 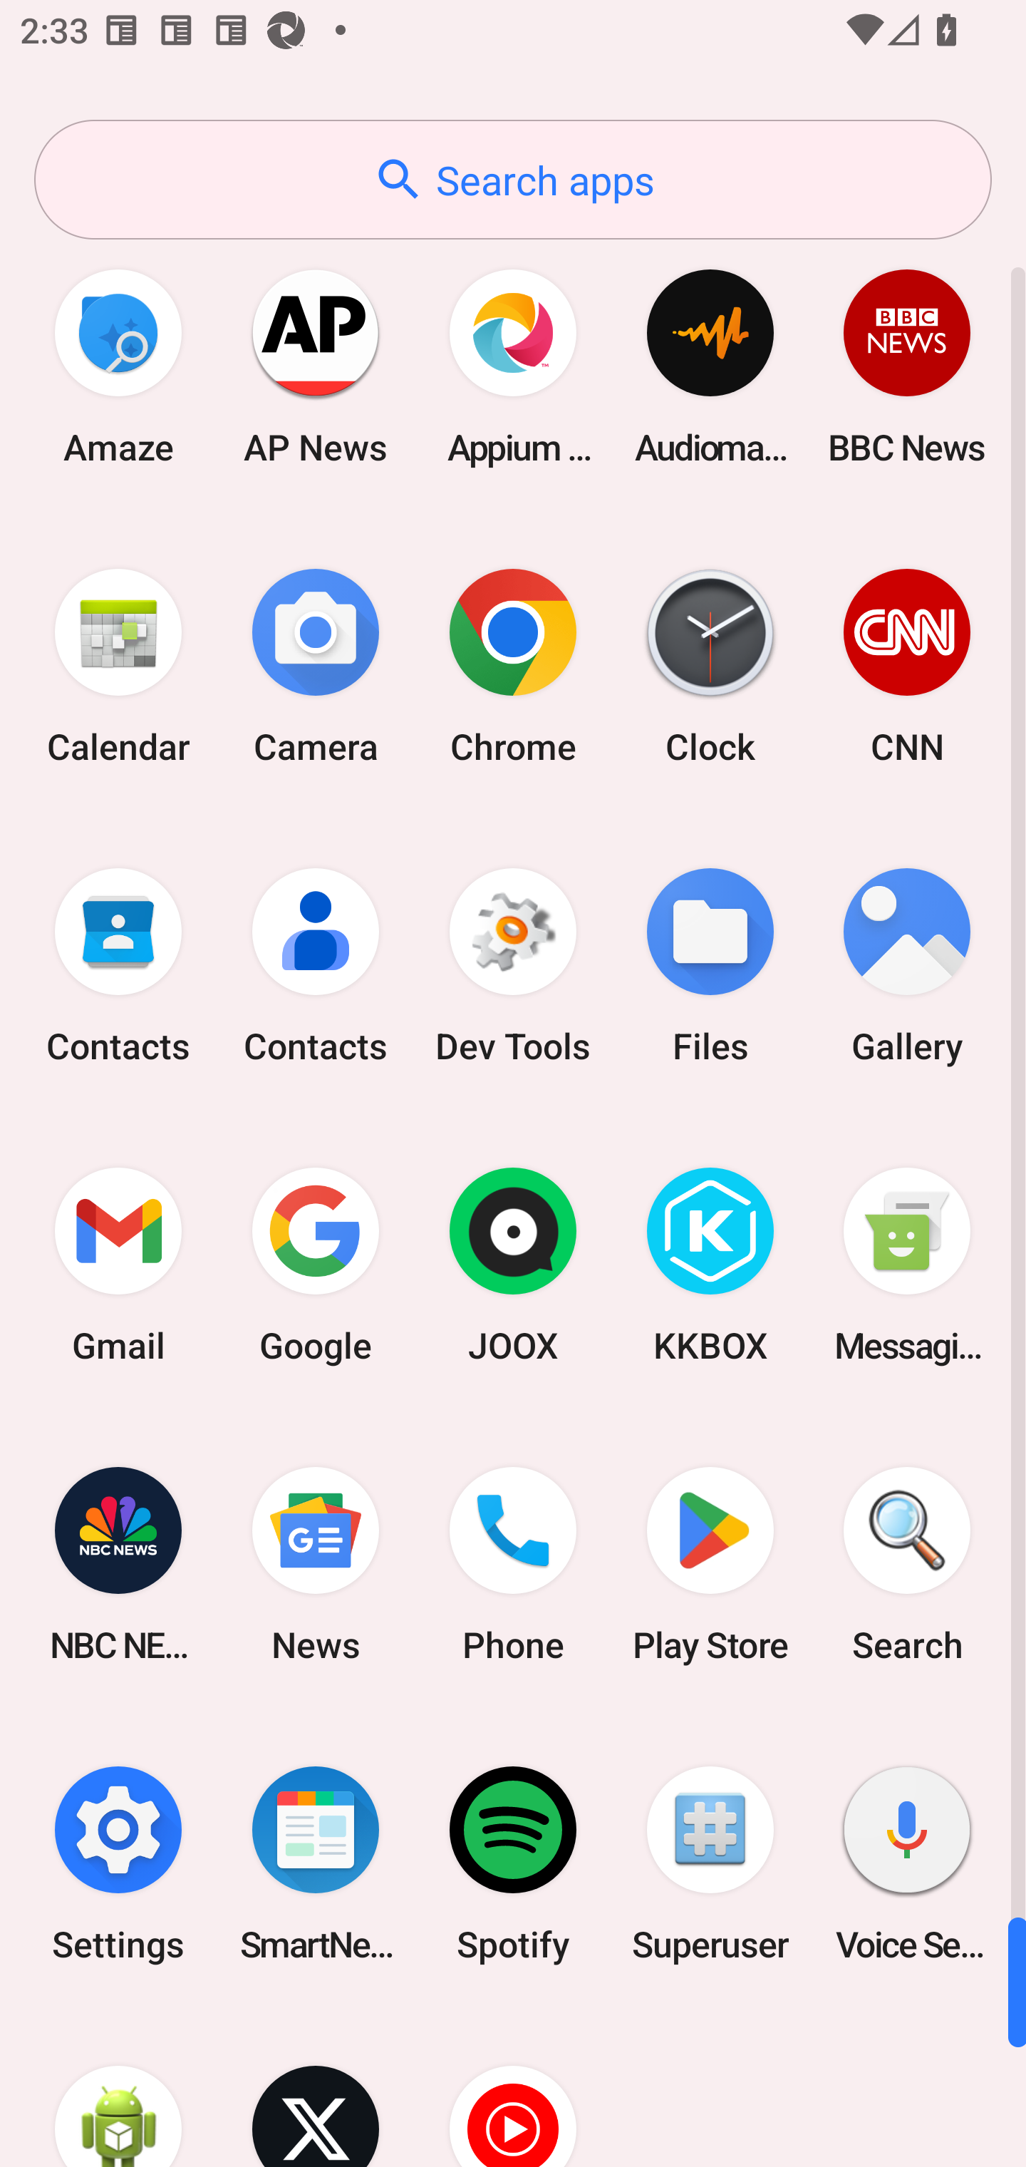 What do you see at coordinates (513, 1265) in the screenshot?
I see `JOOX` at bounding box center [513, 1265].